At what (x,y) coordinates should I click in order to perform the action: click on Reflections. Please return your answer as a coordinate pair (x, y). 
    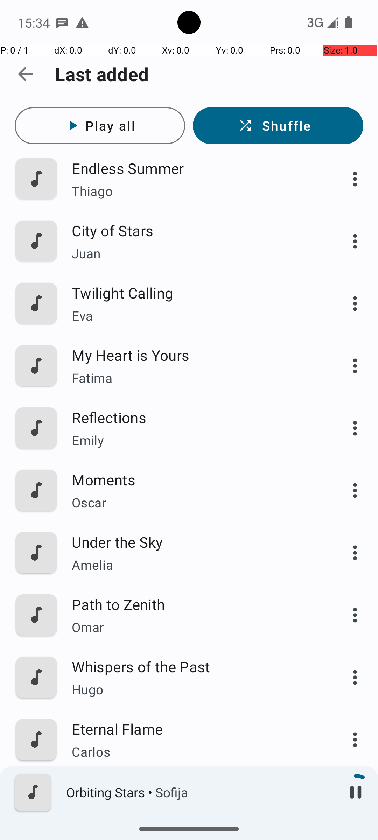
    Looking at the image, I should click on (195, 417).